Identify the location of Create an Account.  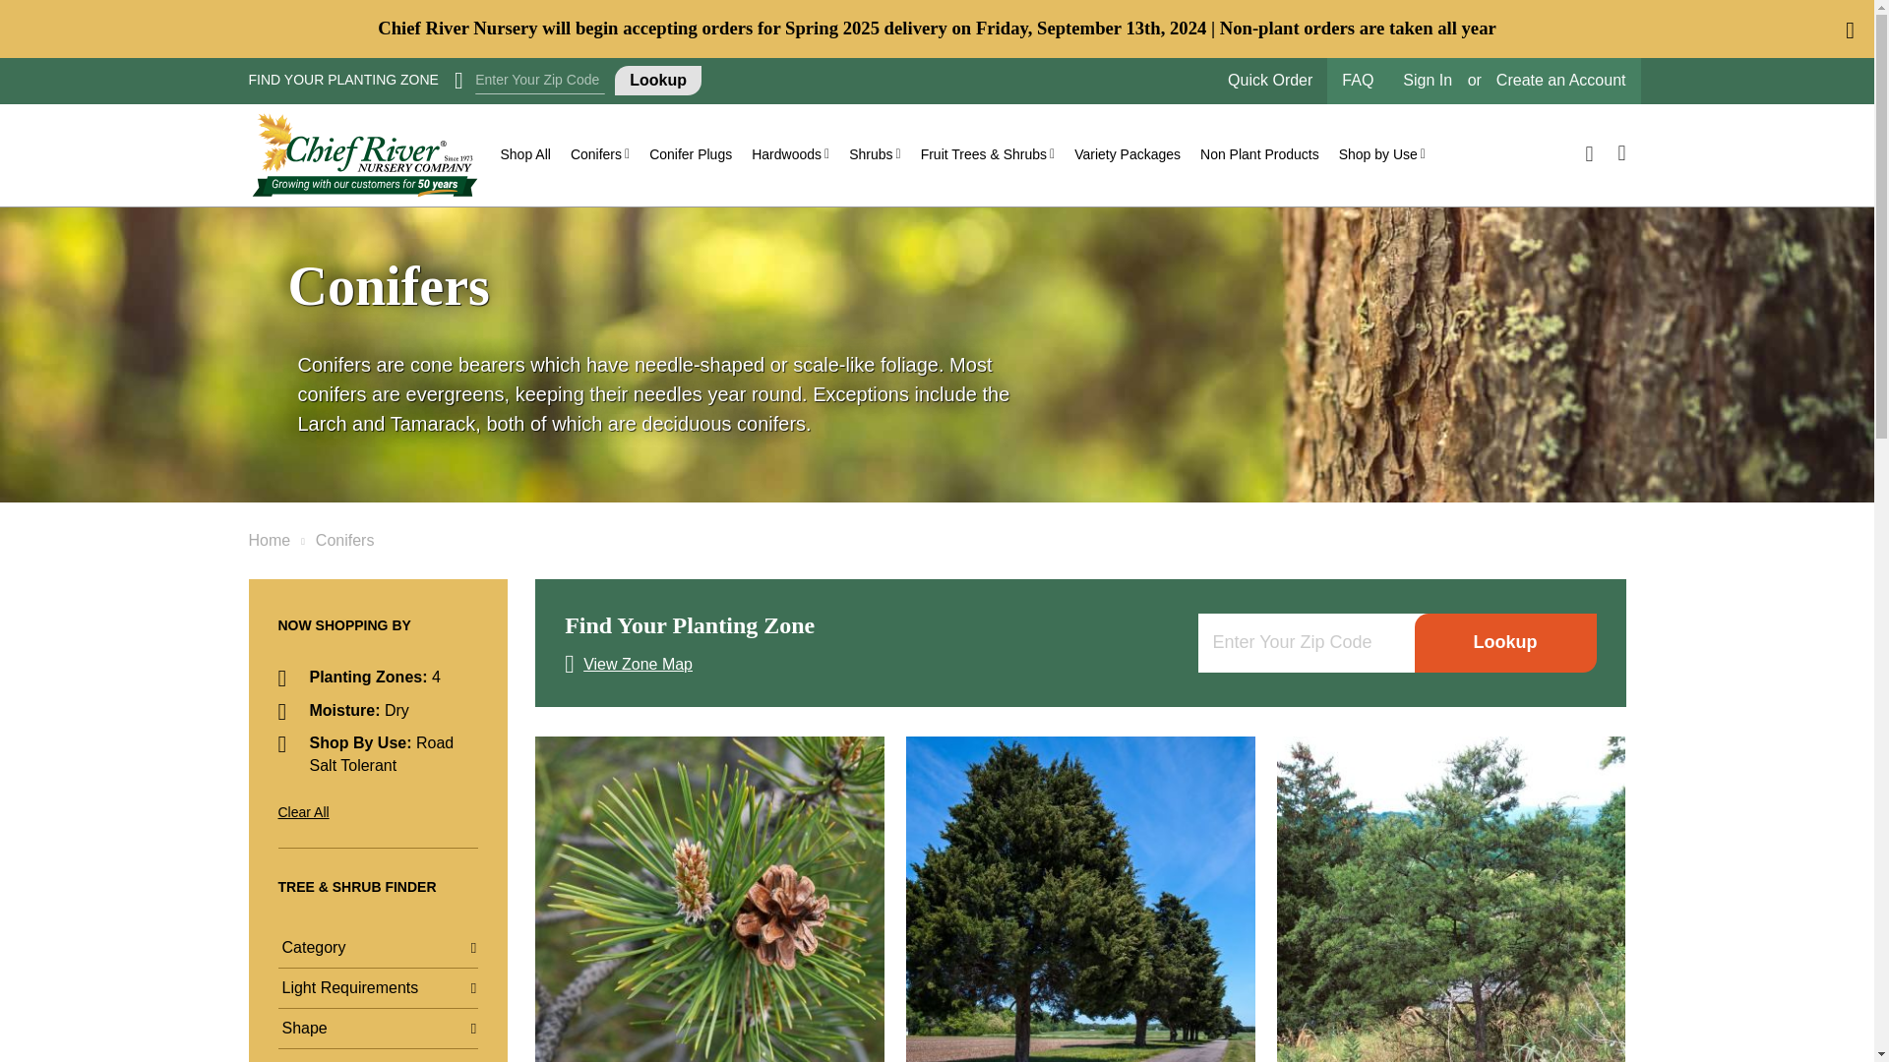
(1560, 81).